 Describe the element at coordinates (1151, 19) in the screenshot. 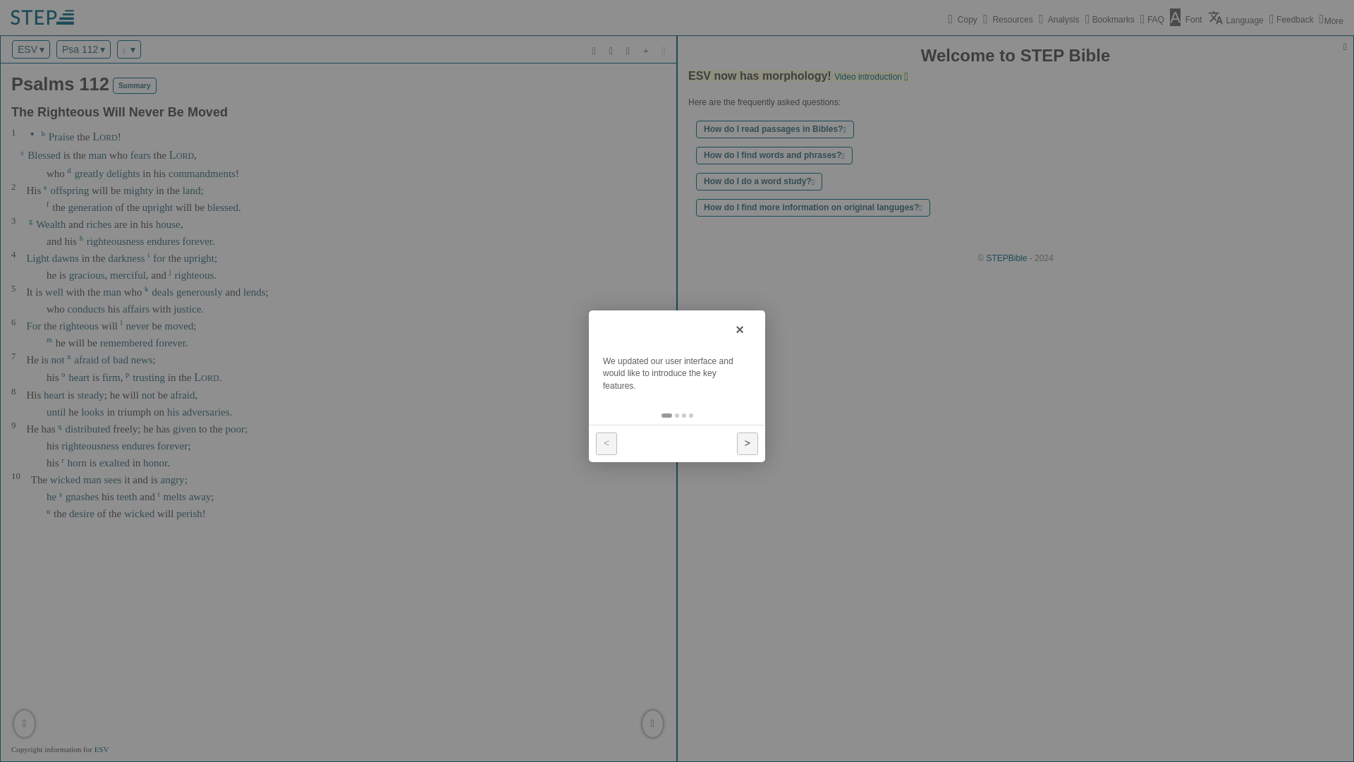

I see `Frequently asked questions` at that location.